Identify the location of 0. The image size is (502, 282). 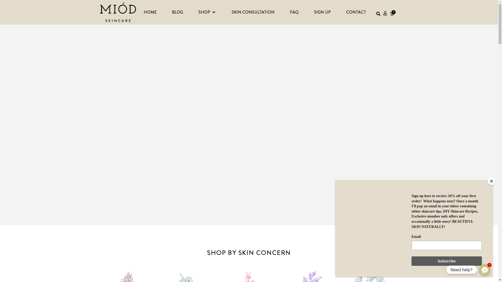
(392, 14).